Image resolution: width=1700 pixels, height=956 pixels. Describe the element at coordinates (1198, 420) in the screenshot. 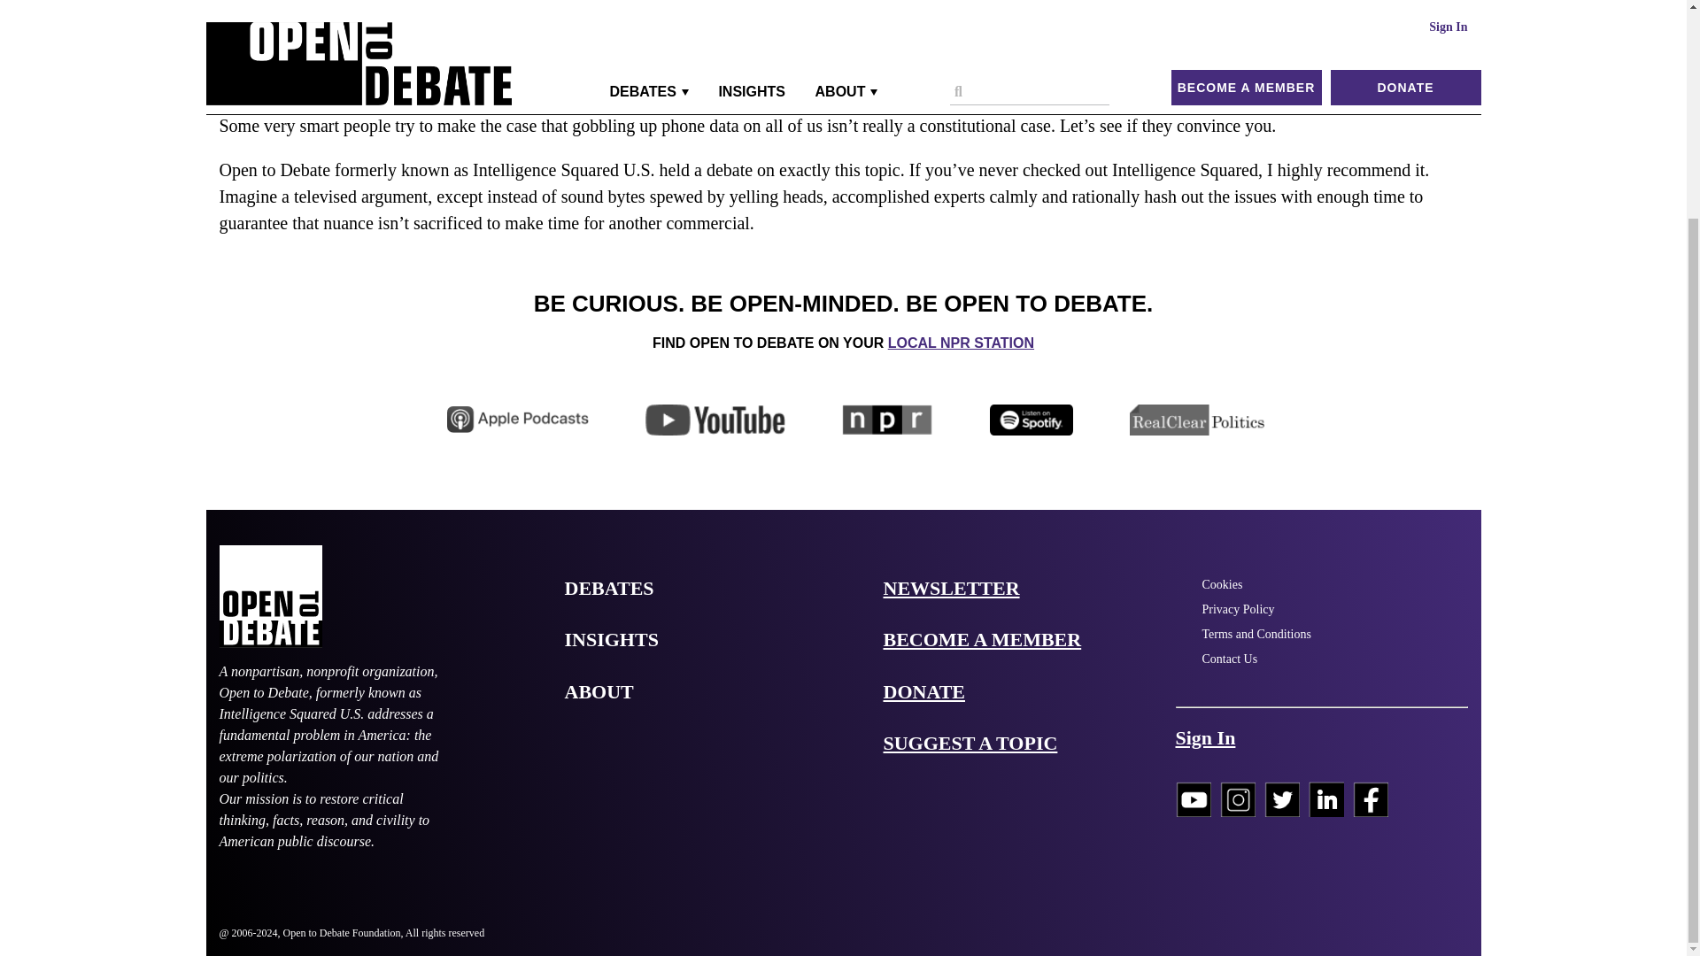

I see `politics` at that location.